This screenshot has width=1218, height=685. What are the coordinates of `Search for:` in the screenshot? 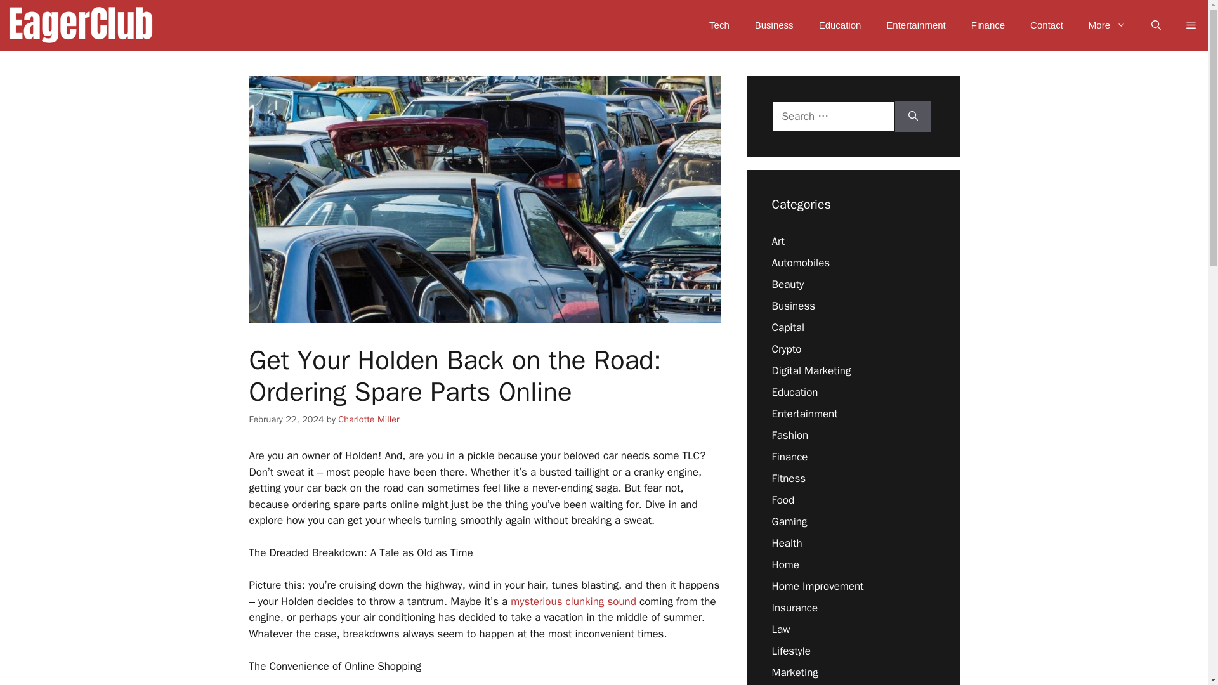 It's located at (832, 117).